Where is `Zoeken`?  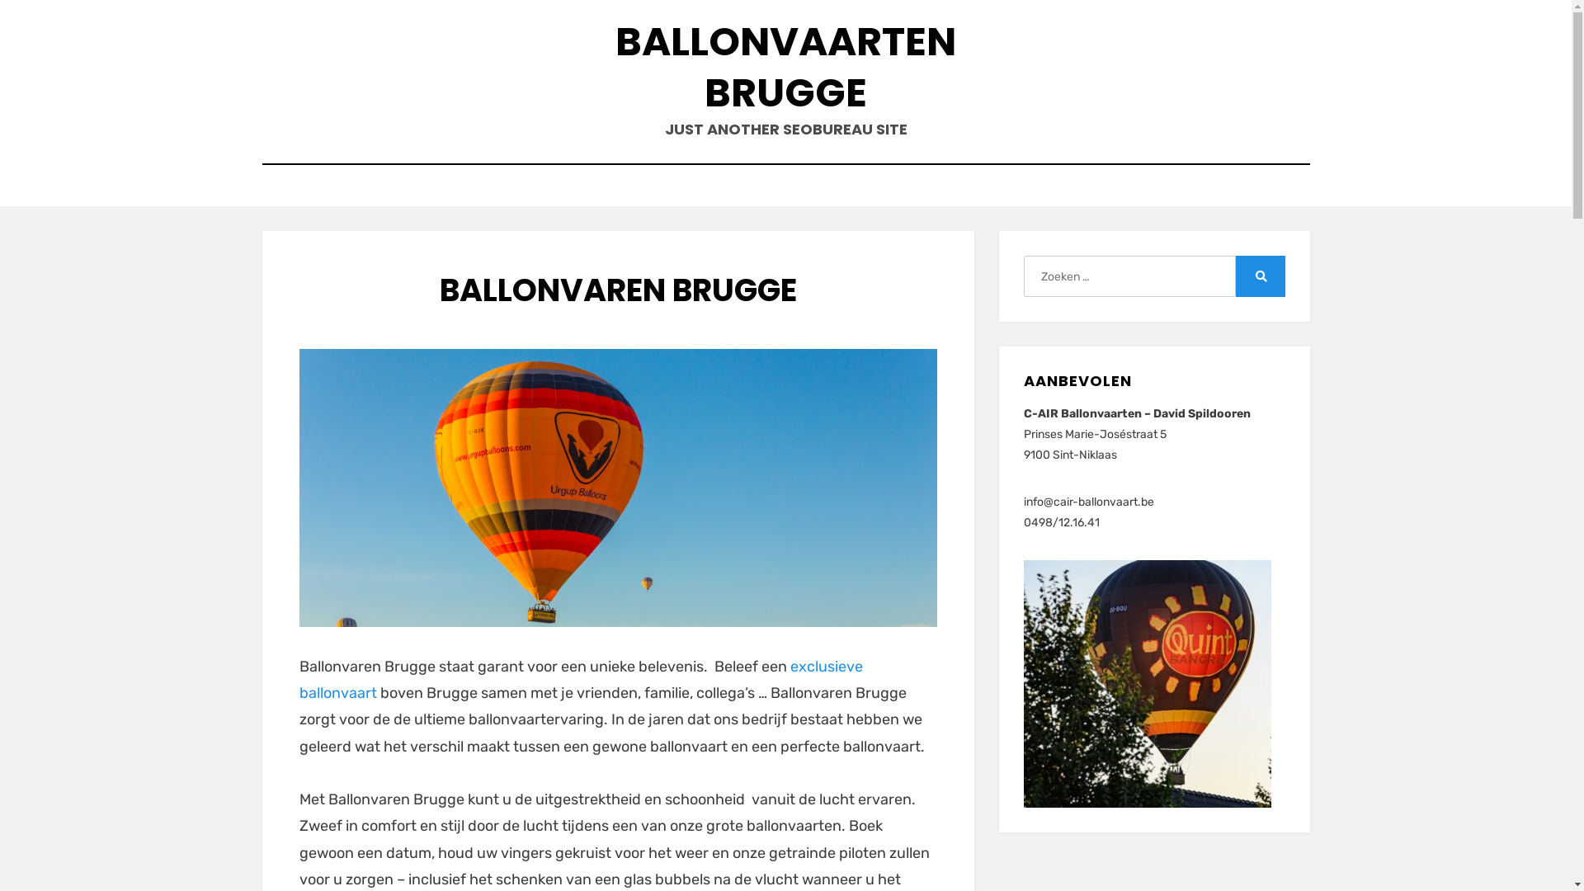
Zoeken is located at coordinates (1261, 276).